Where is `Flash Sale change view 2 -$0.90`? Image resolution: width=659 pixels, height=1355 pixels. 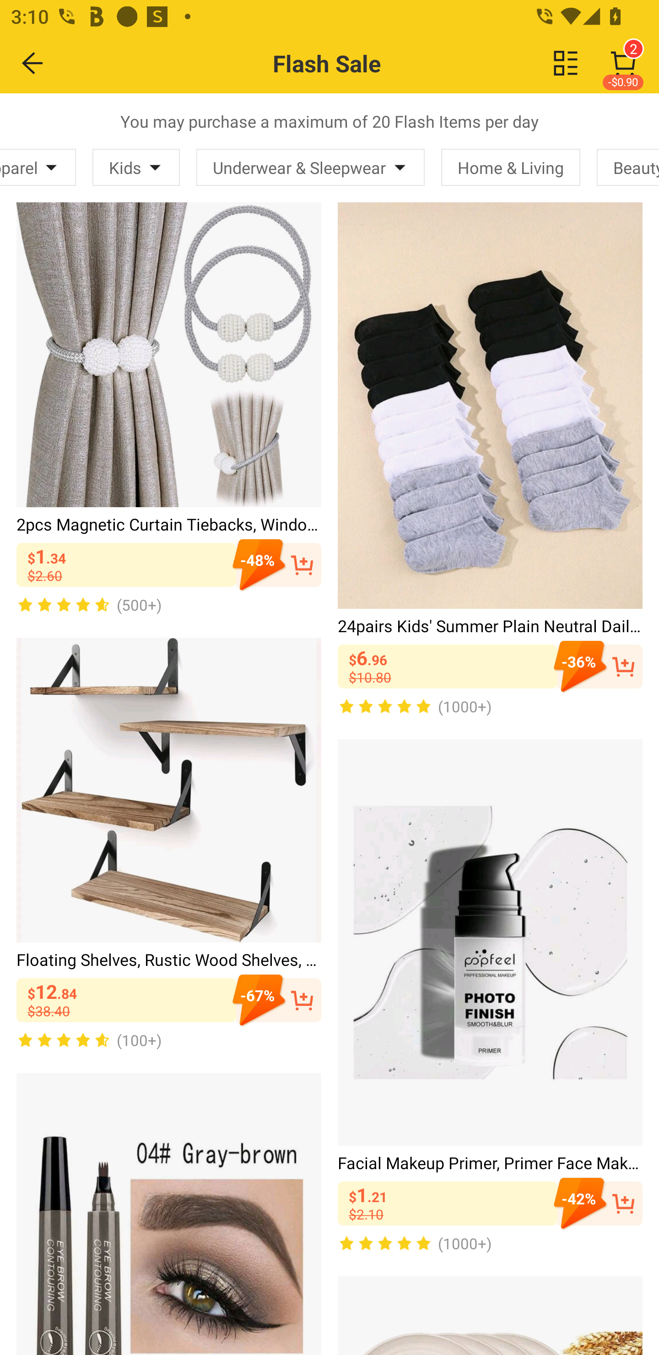 Flash Sale change view 2 -$0.90 is located at coordinates (362, 63).